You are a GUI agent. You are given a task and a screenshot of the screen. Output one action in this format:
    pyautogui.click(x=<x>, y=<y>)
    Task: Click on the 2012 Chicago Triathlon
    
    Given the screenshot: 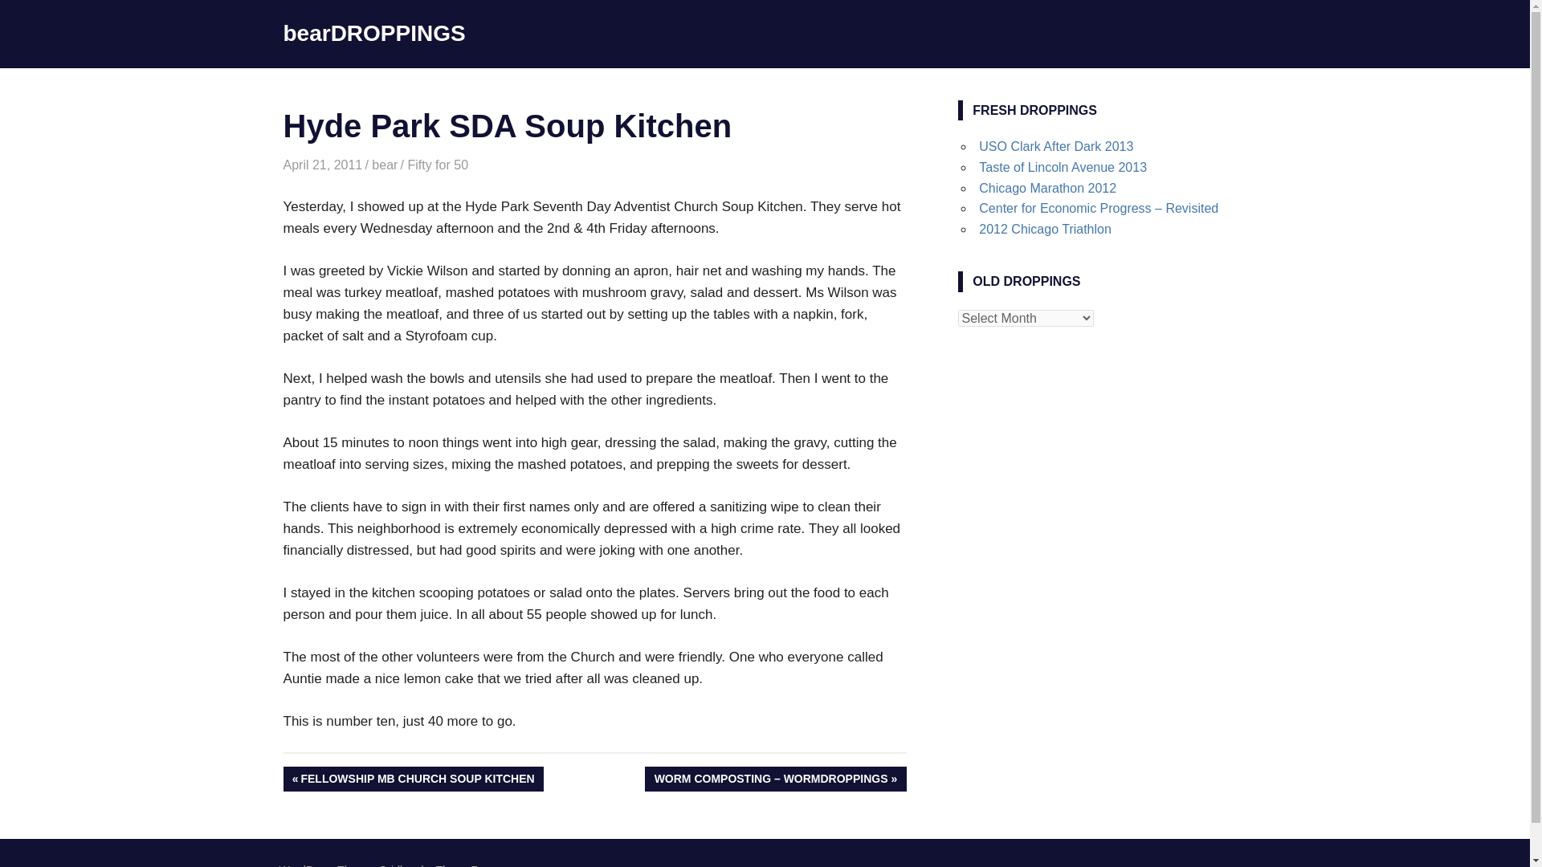 What is the action you would take?
    pyautogui.click(x=1046, y=228)
    